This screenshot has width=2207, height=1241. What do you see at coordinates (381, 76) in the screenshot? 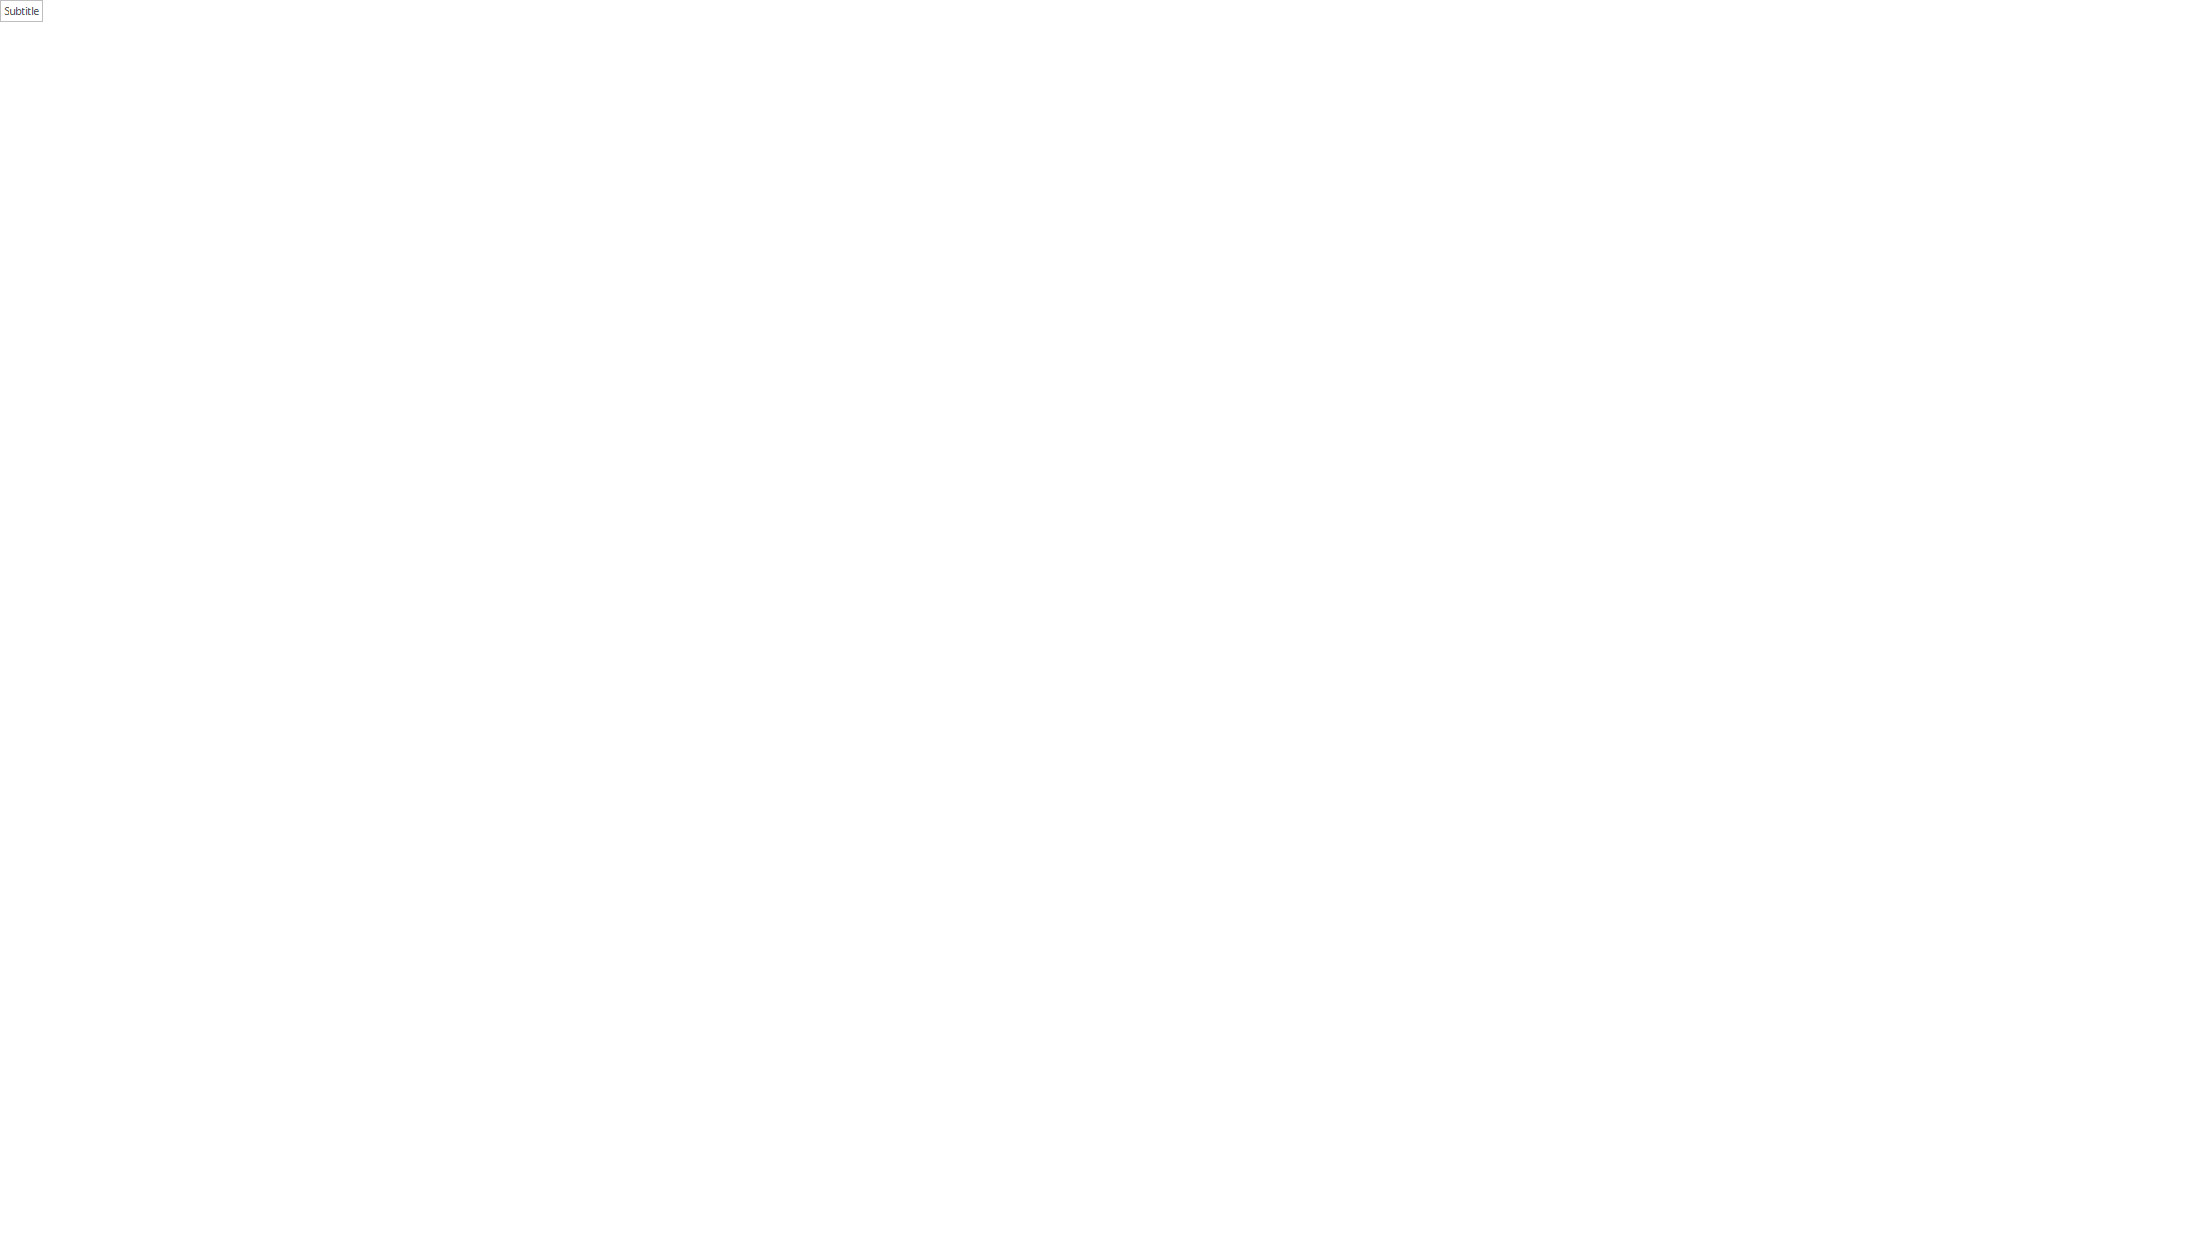
I see `Clear Formatting` at bounding box center [381, 76].